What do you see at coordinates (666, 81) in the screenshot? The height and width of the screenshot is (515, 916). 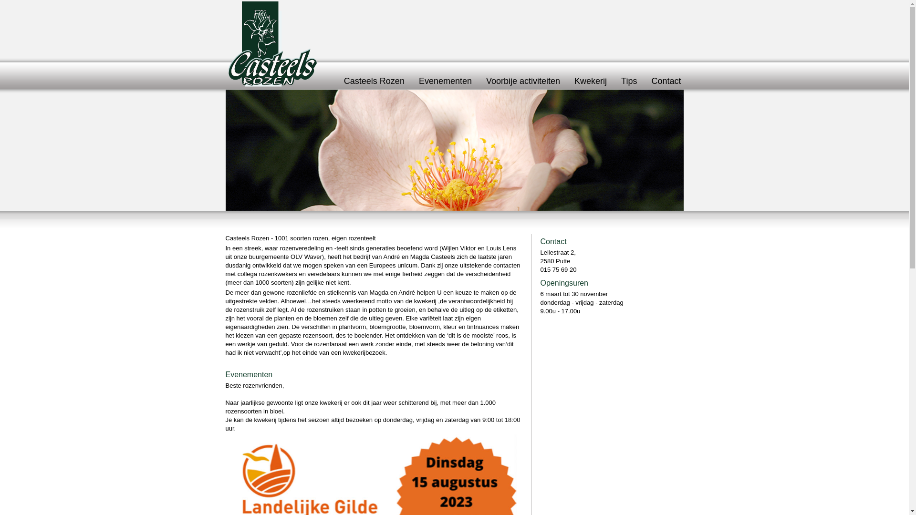 I see `Contact` at bounding box center [666, 81].